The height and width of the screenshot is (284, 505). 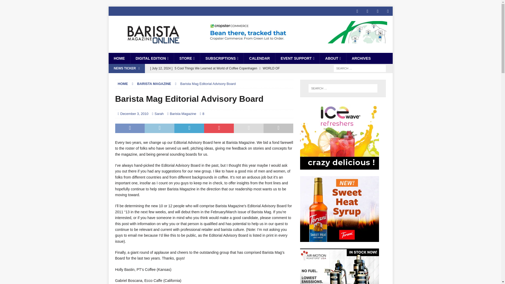 What do you see at coordinates (119, 58) in the screenshot?
I see `HOME` at bounding box center [119, 58].